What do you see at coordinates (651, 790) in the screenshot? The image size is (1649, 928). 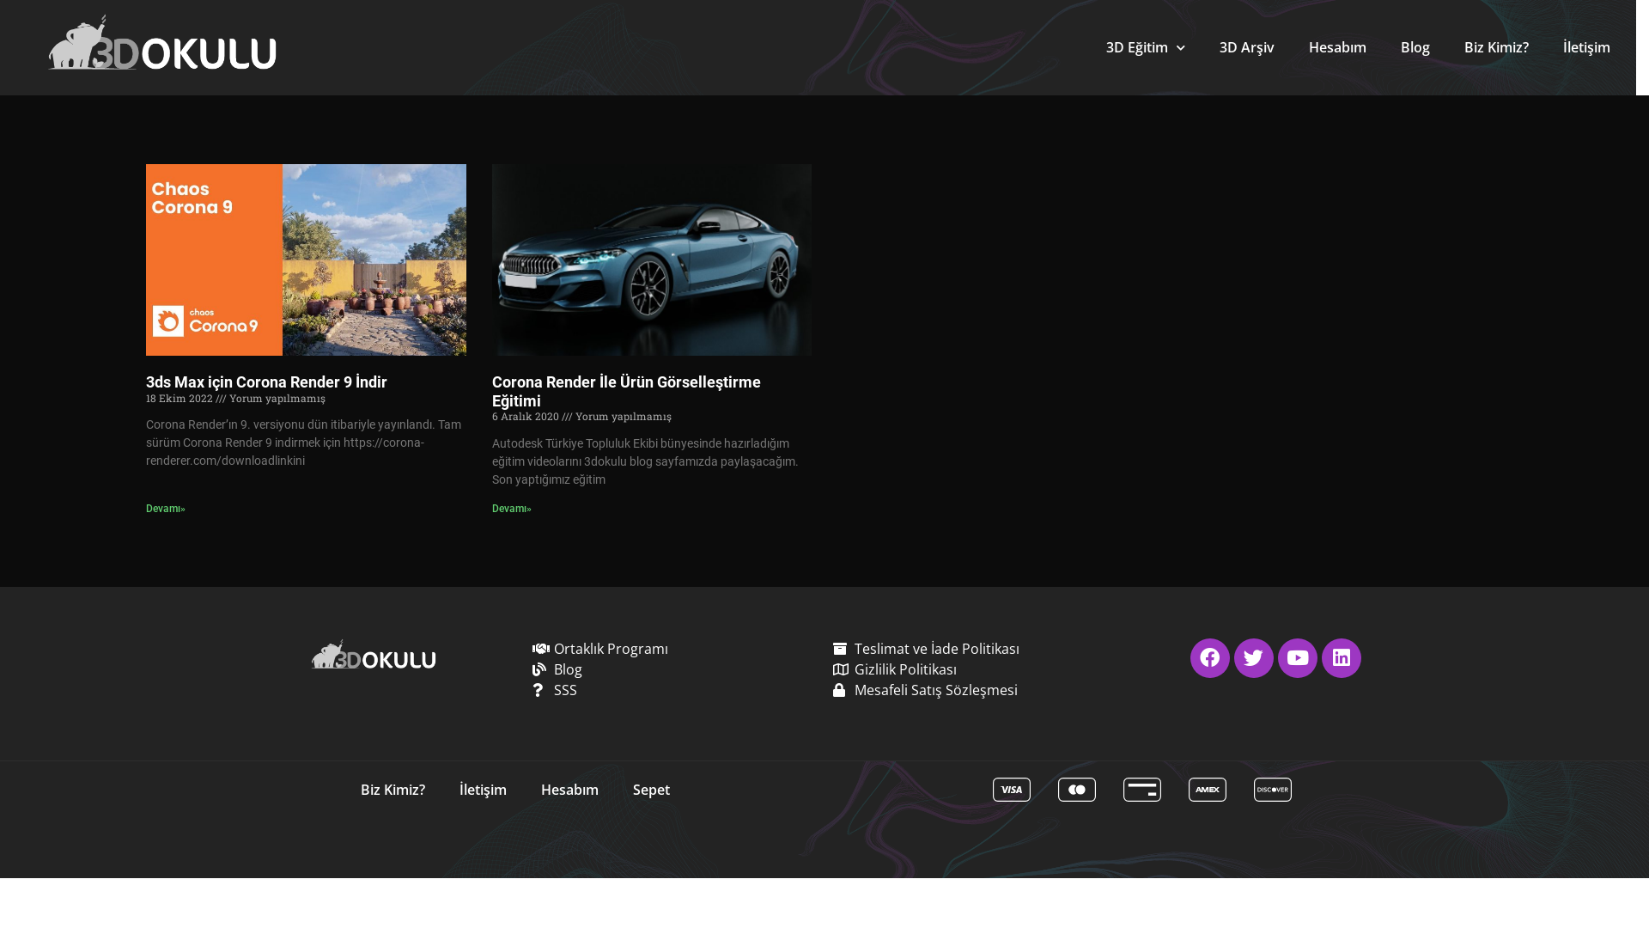 I see `Sepet` at bounding box center [651, 790].